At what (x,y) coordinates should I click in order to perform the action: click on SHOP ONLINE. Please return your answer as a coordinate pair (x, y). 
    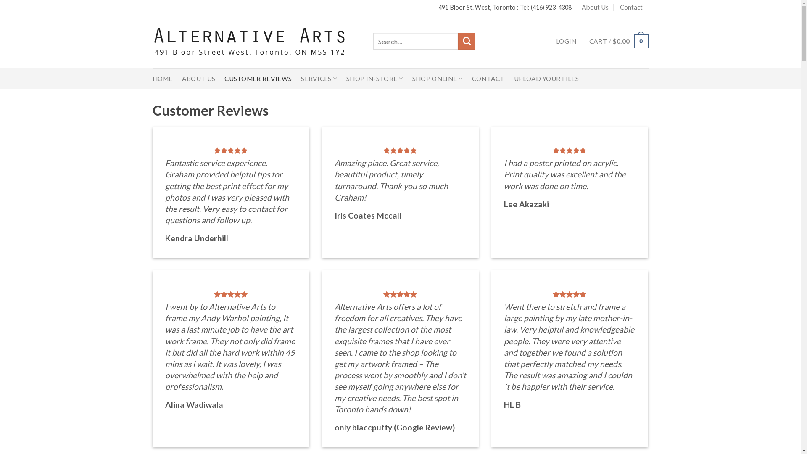
    Looking at the image, I should click on (438, 79).